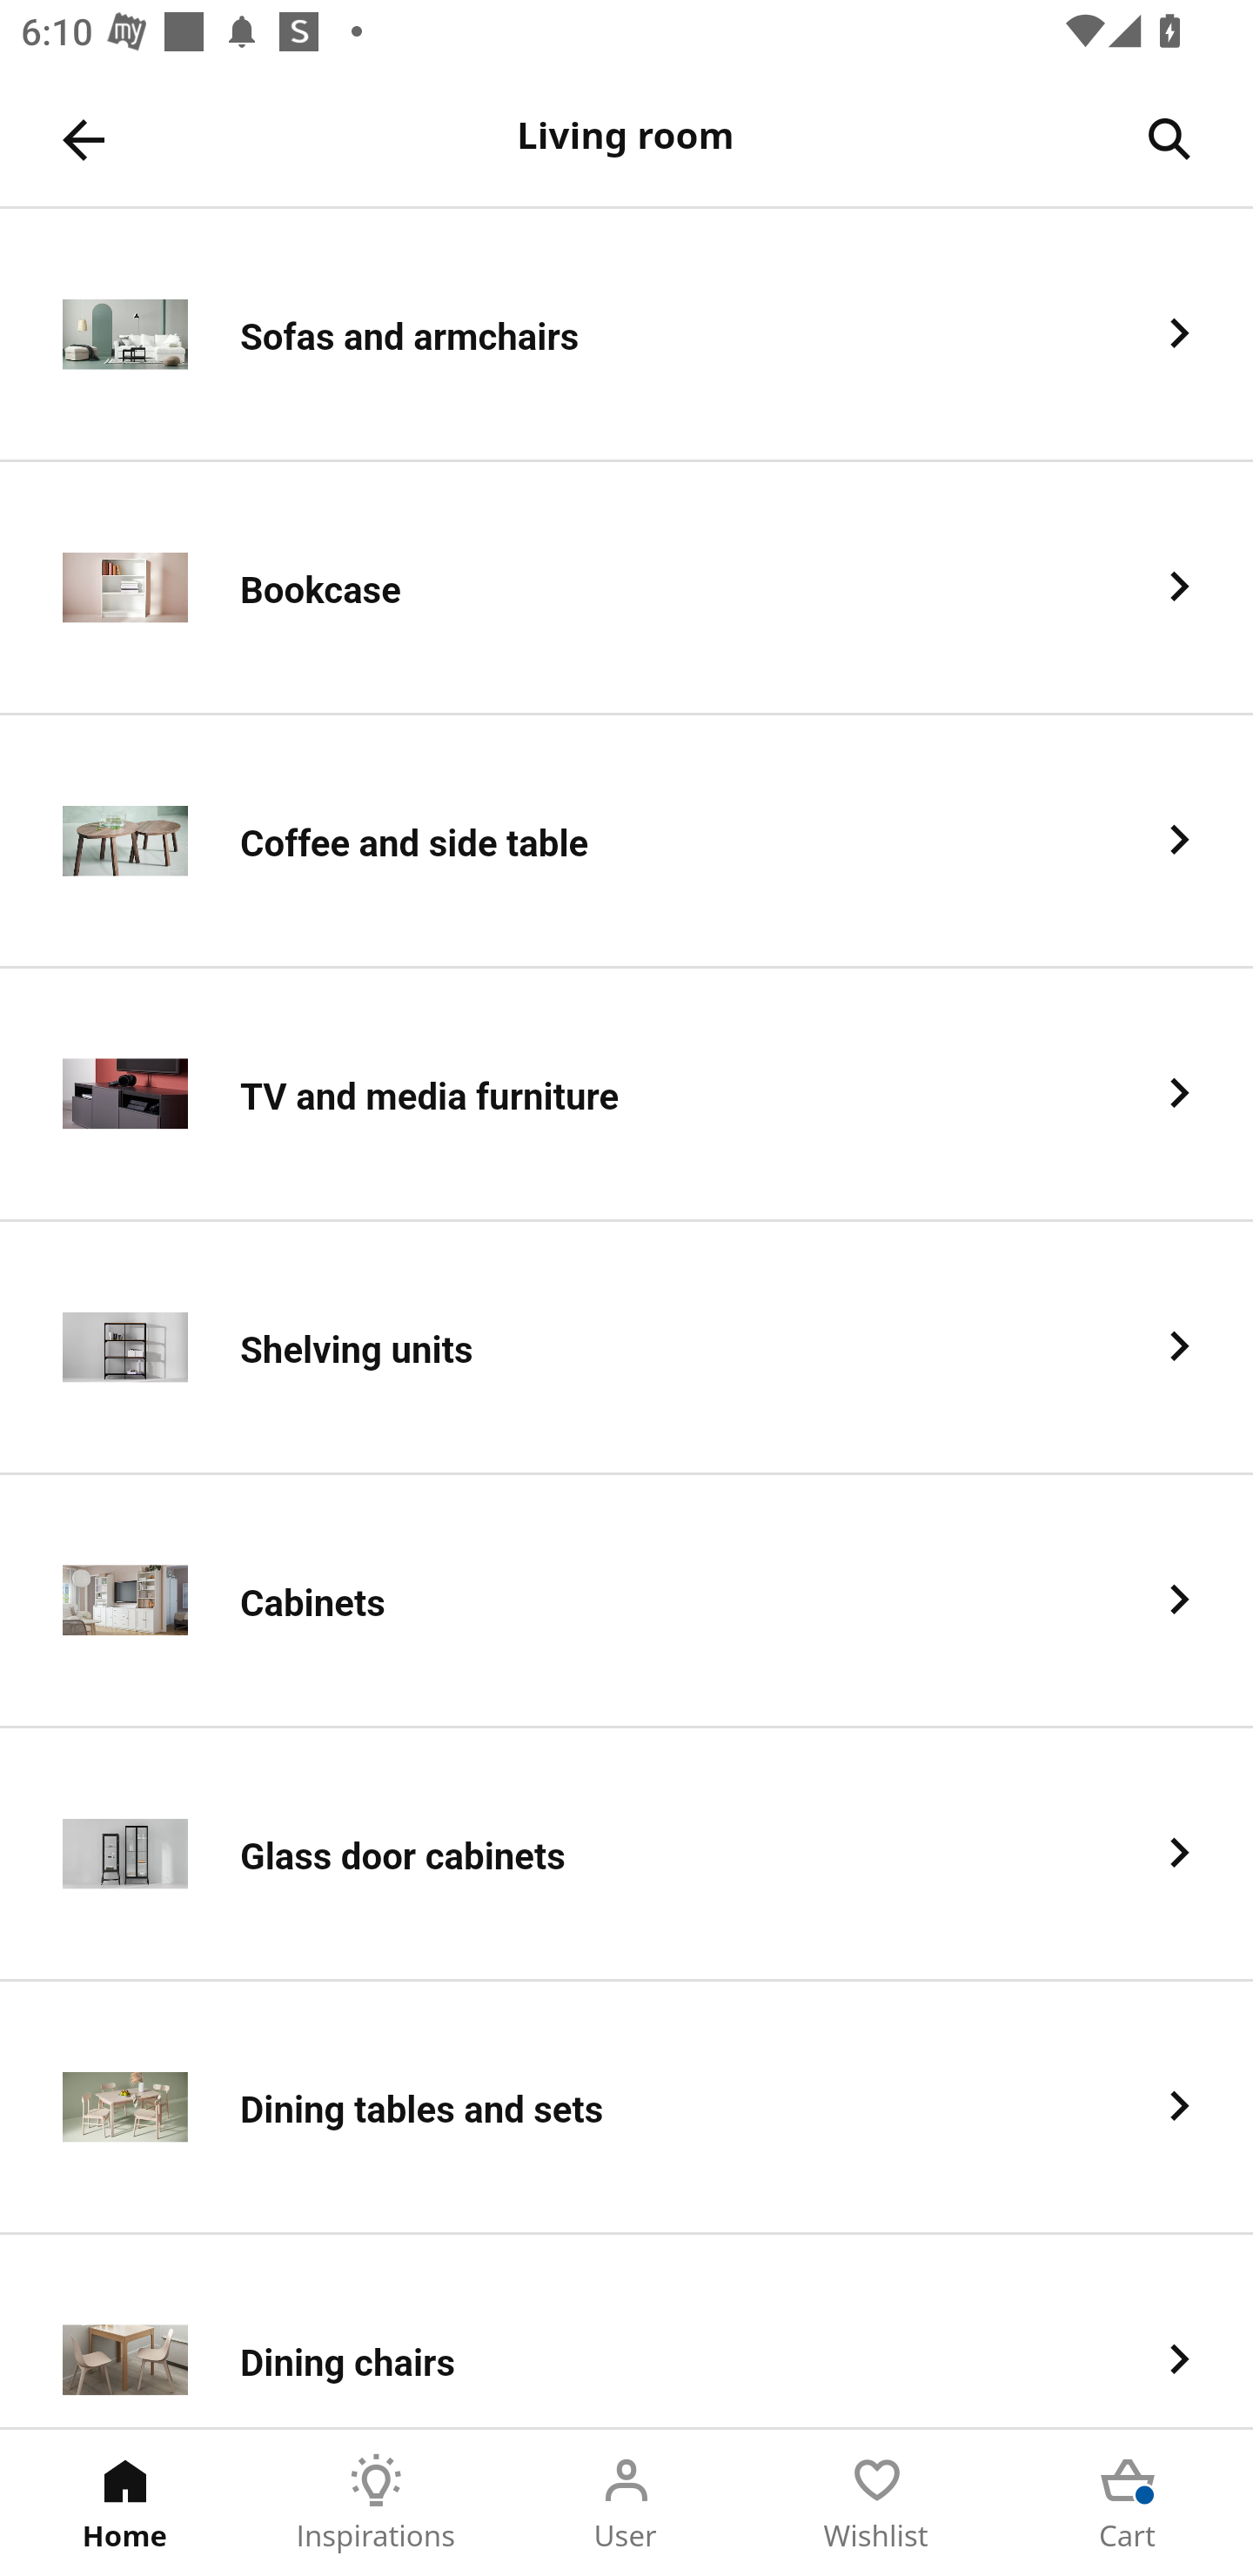 This screenshot has width=1253, height=2576. What do you see at coordinates (626, 1095) in the screenshot?
I see `TV and media furniture` at bounding box center [626, 1095].